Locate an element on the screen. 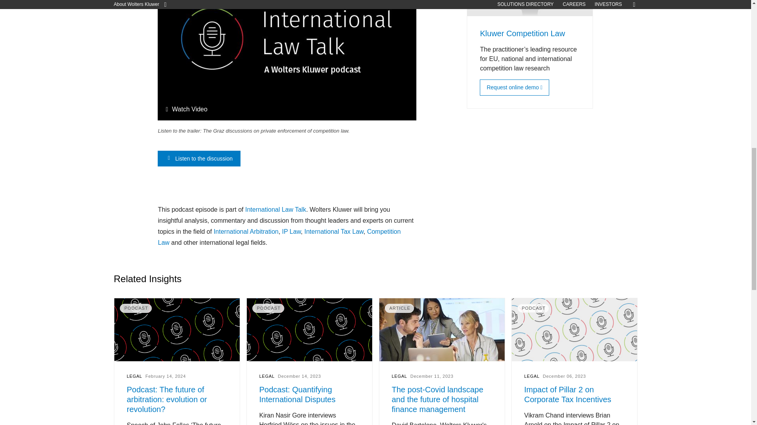 This screenshot has width=757, height=425. Request a demo is located at coordinates (513, 87).